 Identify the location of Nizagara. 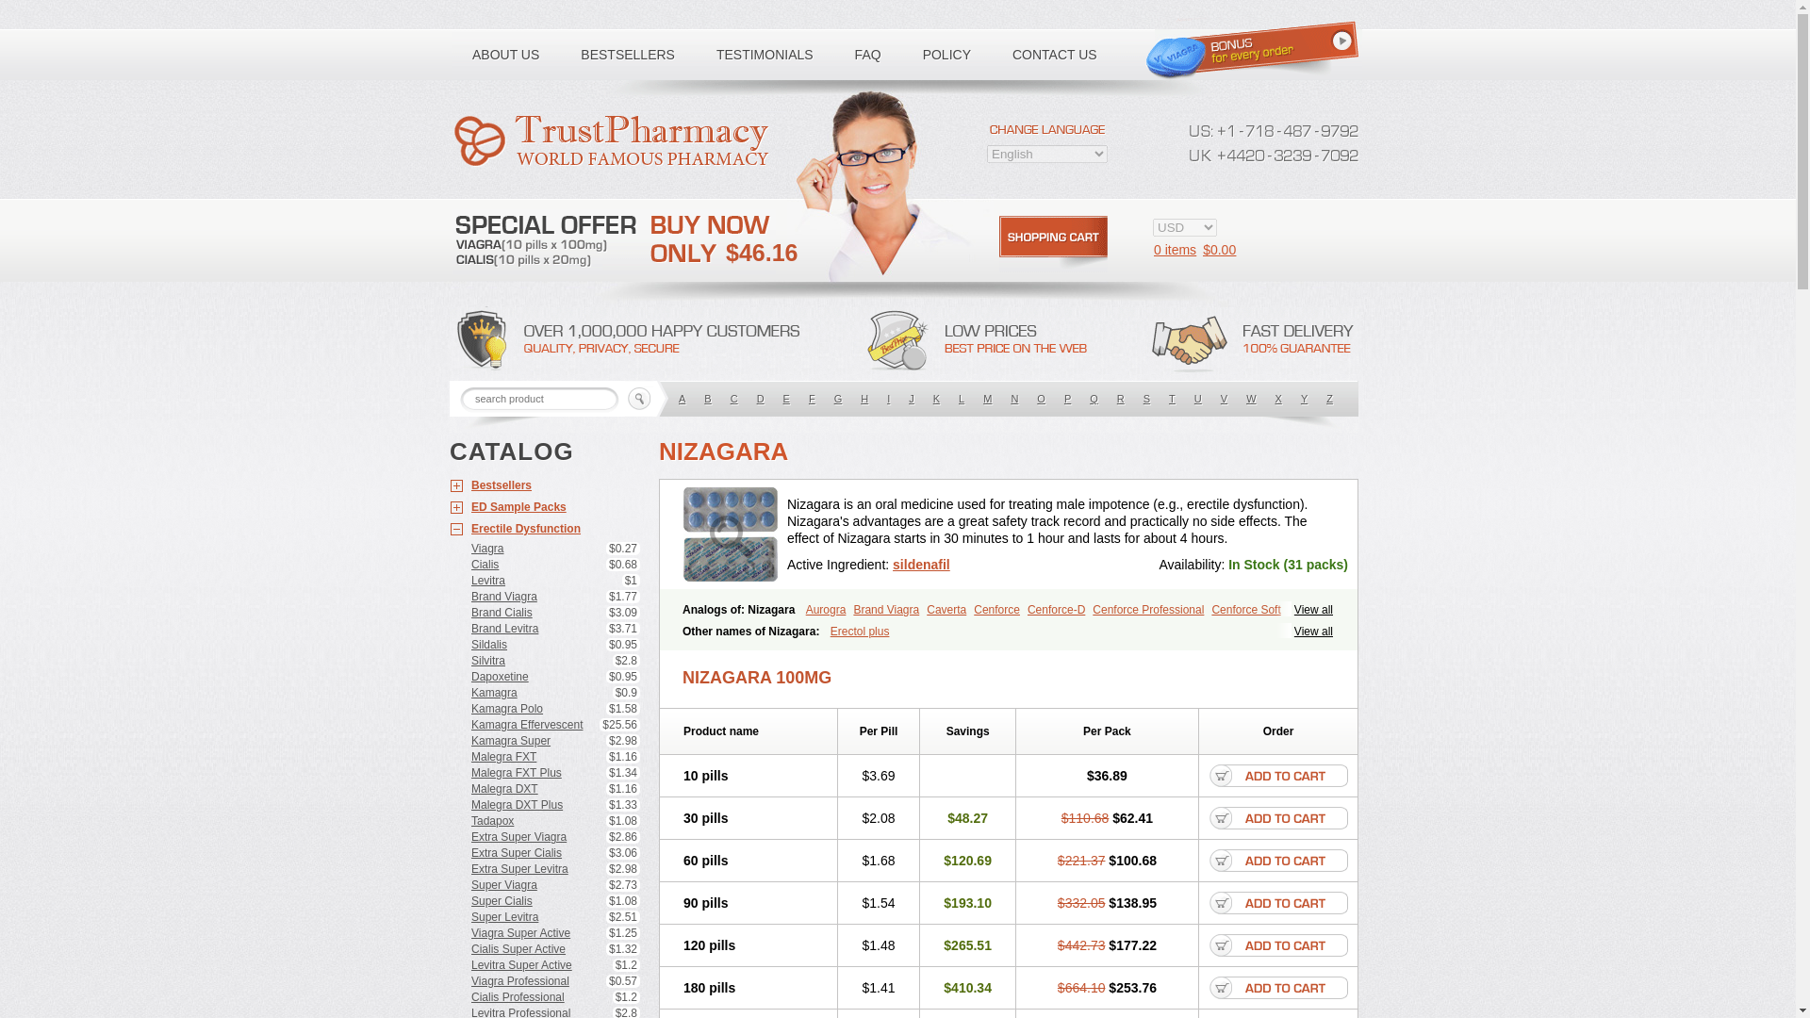
(731, 534).